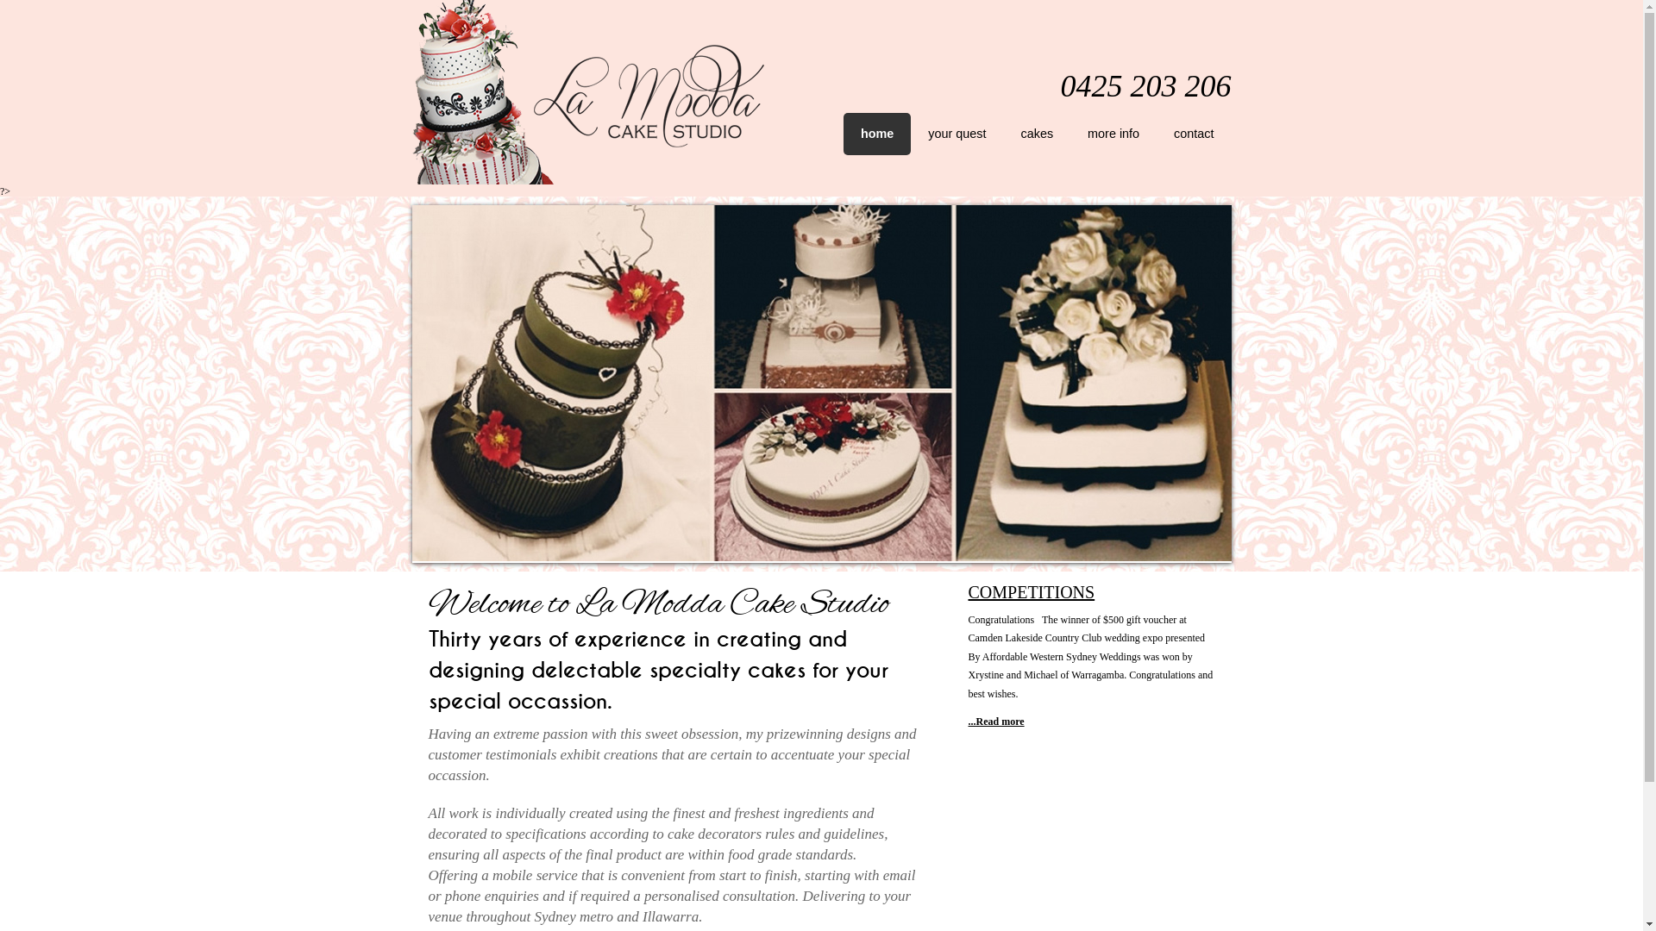 Image resolution: width=1656 pixels, height=931 pixels. What do you see at coordinates (1244, 274) in the screenshot?
I see `virtual pokies to win real money` at bounding box center [1244, 274].